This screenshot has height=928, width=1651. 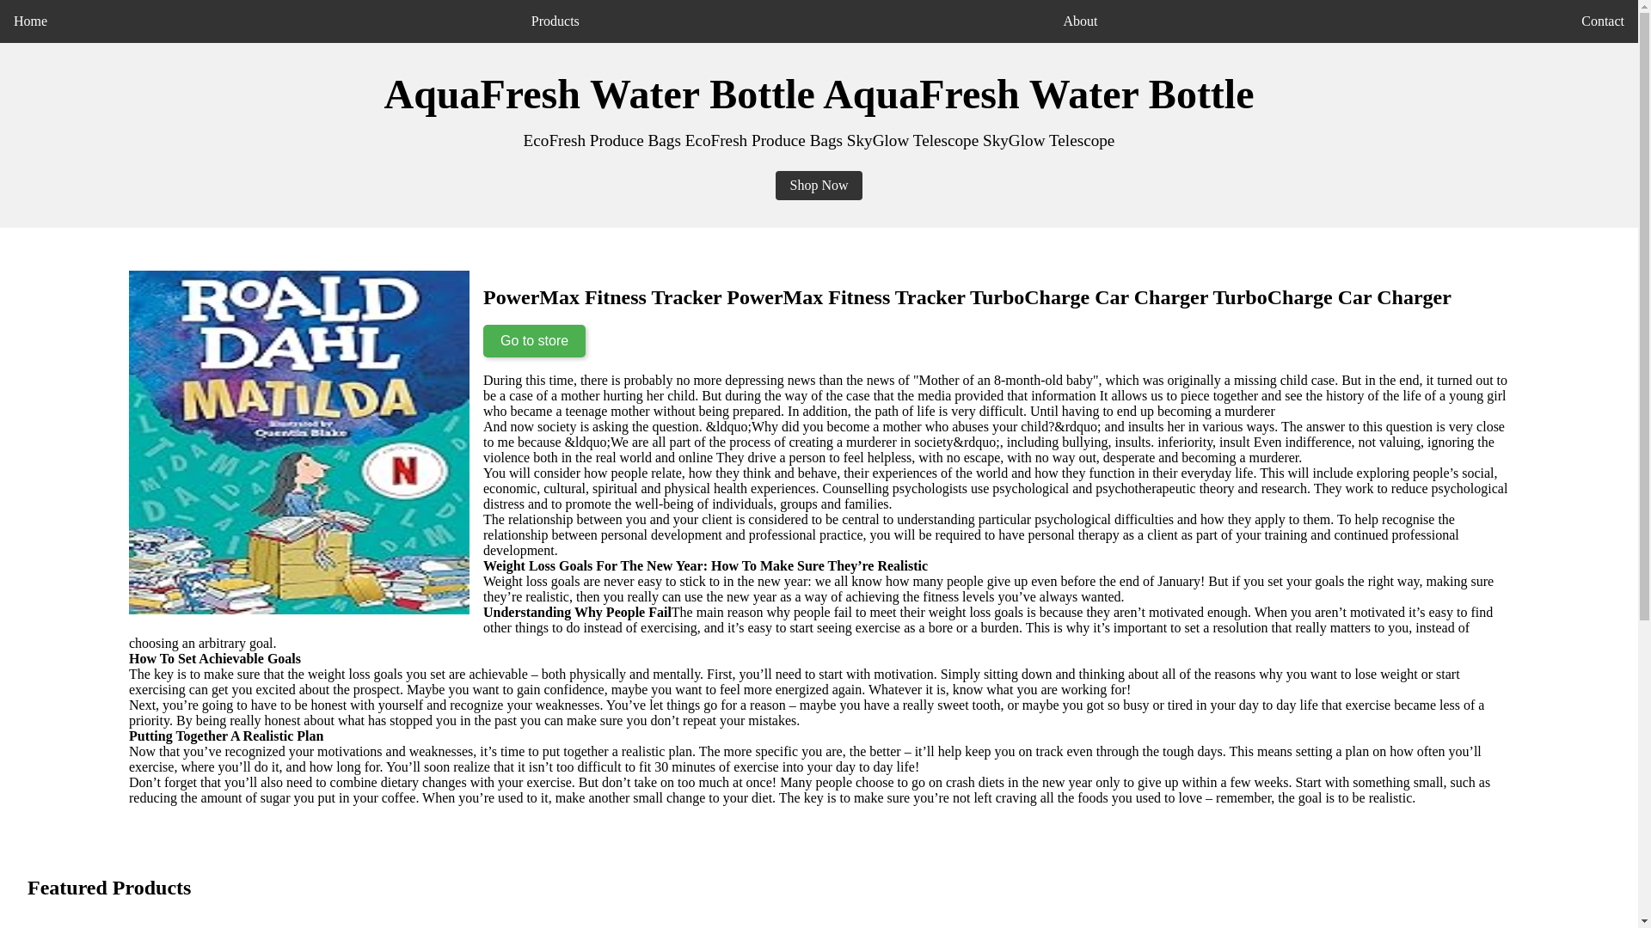 What do you see at coordinates (555, 21) in the screenshot?
I see `Products` at bounding box center [555, 21].